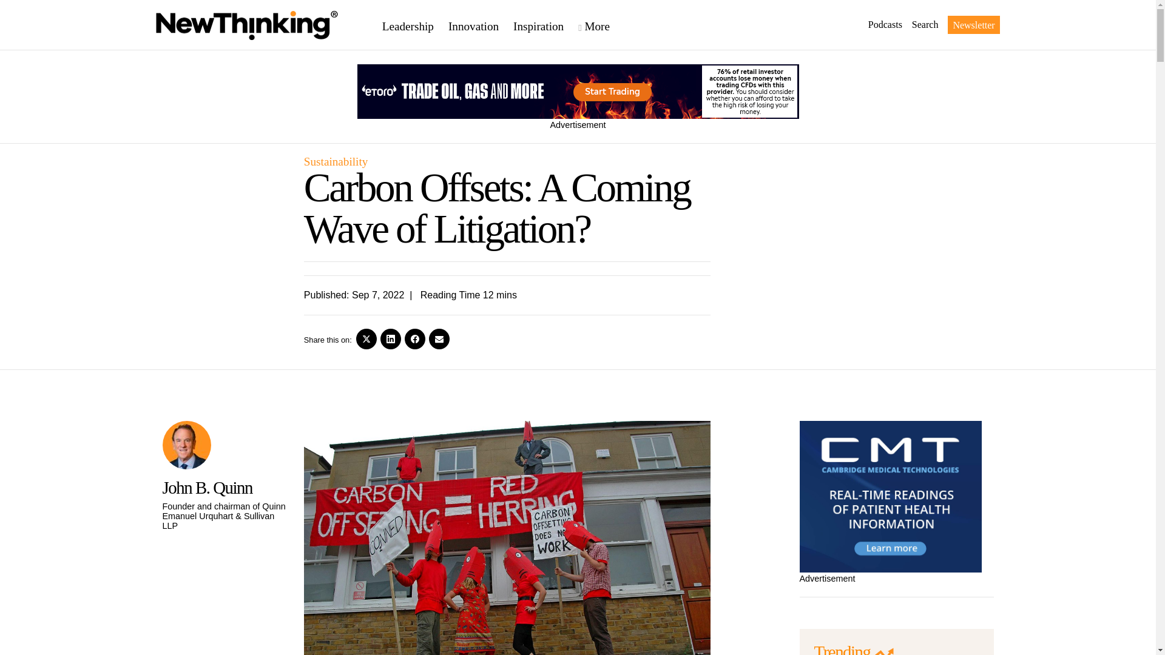 This screenshot has width=1165, height=655. Describe the element at coordinates (208, 488) in the screenshot. I see `Posts by John B. Quinn` at that location.